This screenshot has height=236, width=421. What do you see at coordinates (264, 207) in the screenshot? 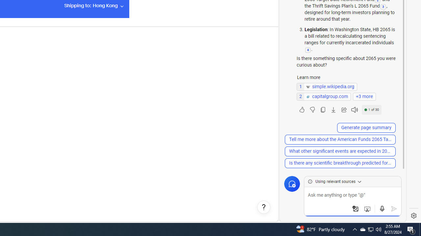
I see `Help, opens dialogs` at bounding box center [264, 207].